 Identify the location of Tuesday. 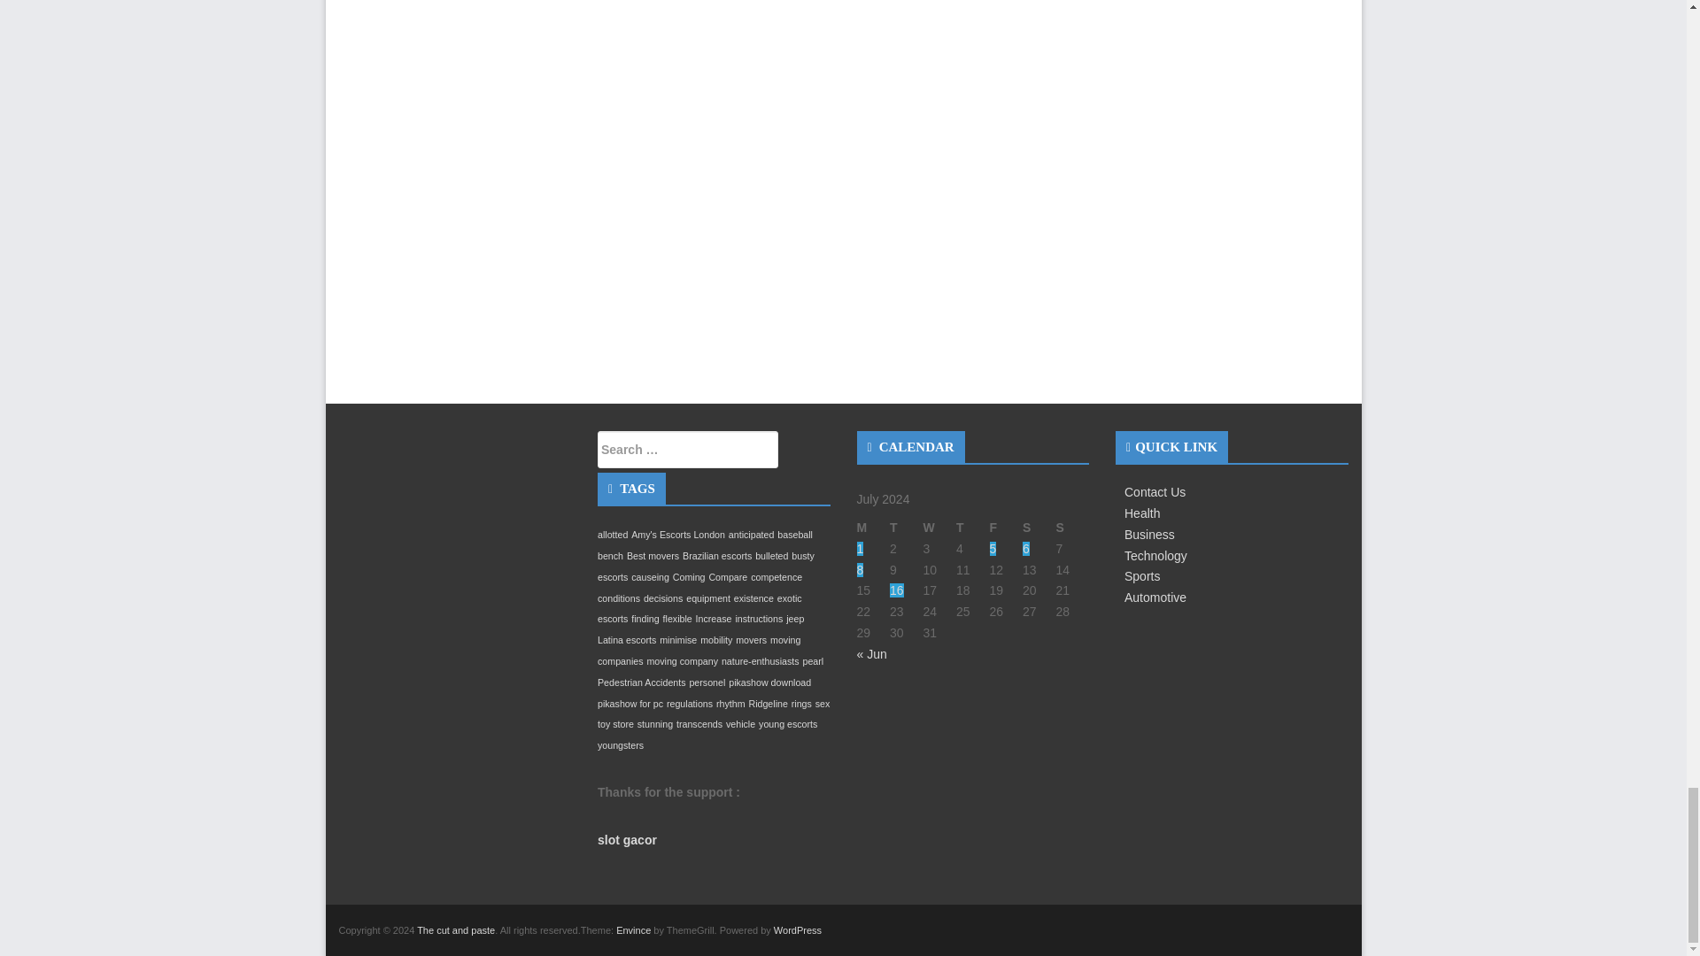
(906, 528).